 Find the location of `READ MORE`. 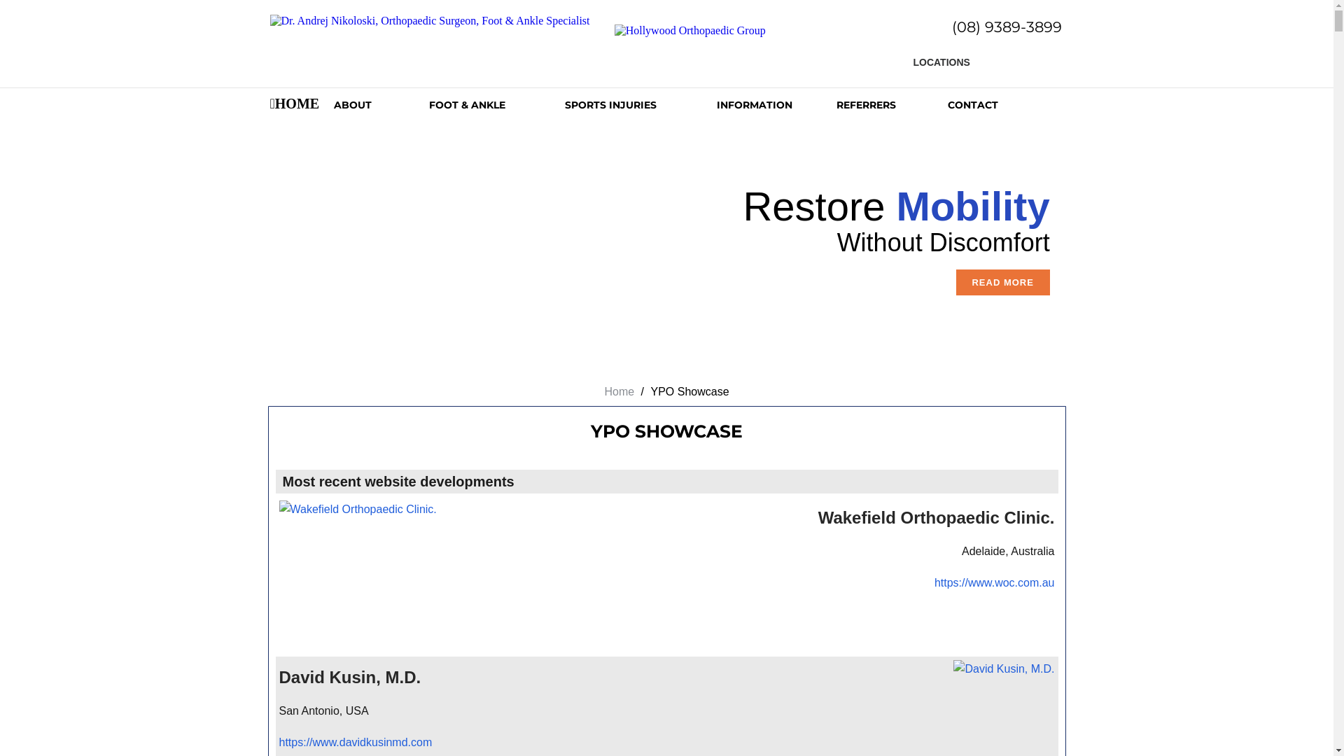

READ MORE is located at coordinates (1003, 281).